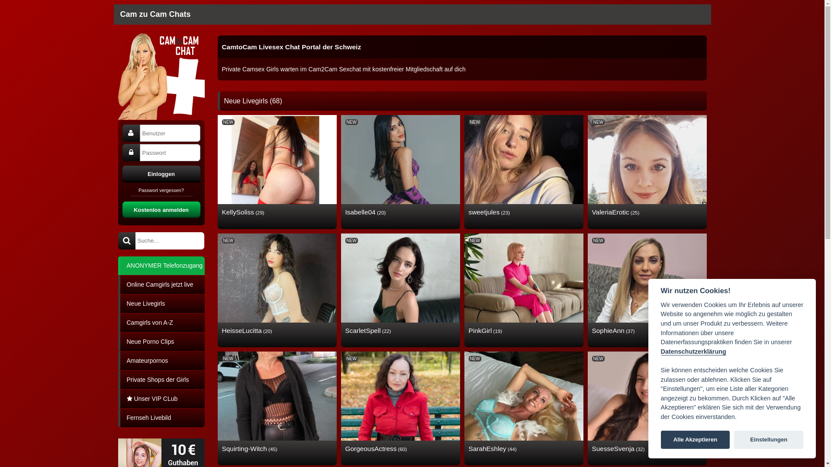 The height and width of the screenshot is (467, 831). I want to click on Camgirls von A-Z, so click(161, 323).